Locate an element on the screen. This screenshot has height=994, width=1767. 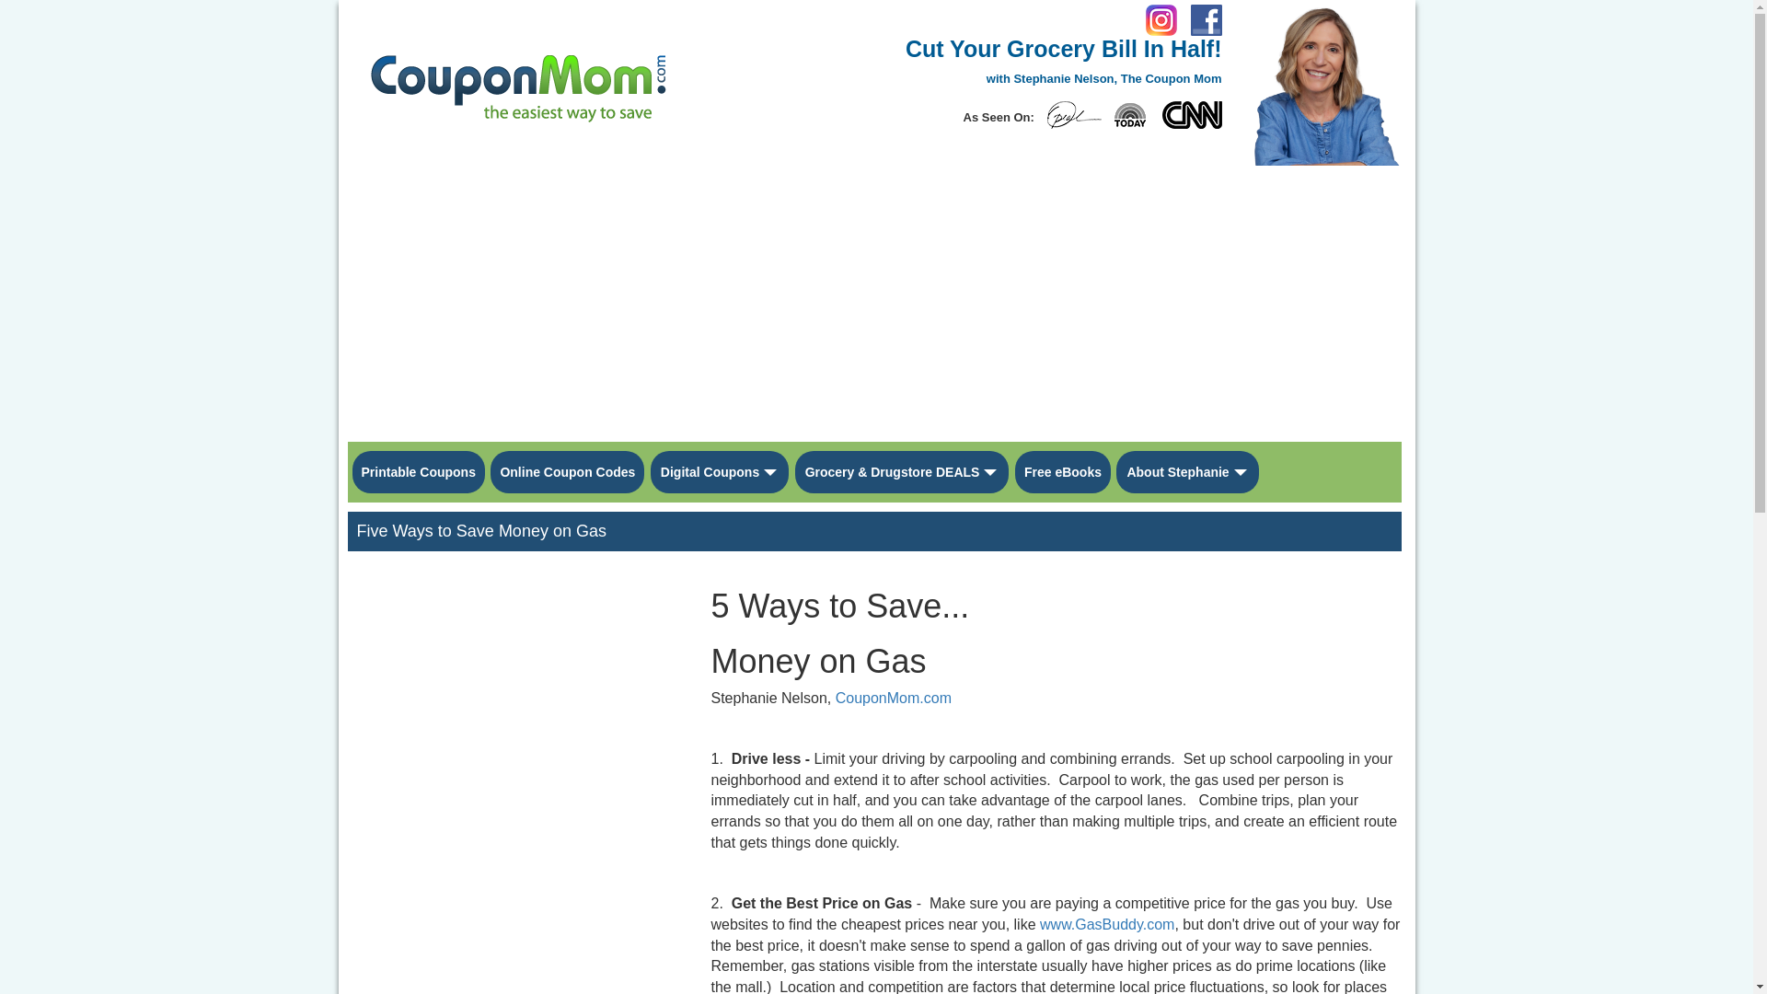
Advertisement is located at coordinates (444, 781).